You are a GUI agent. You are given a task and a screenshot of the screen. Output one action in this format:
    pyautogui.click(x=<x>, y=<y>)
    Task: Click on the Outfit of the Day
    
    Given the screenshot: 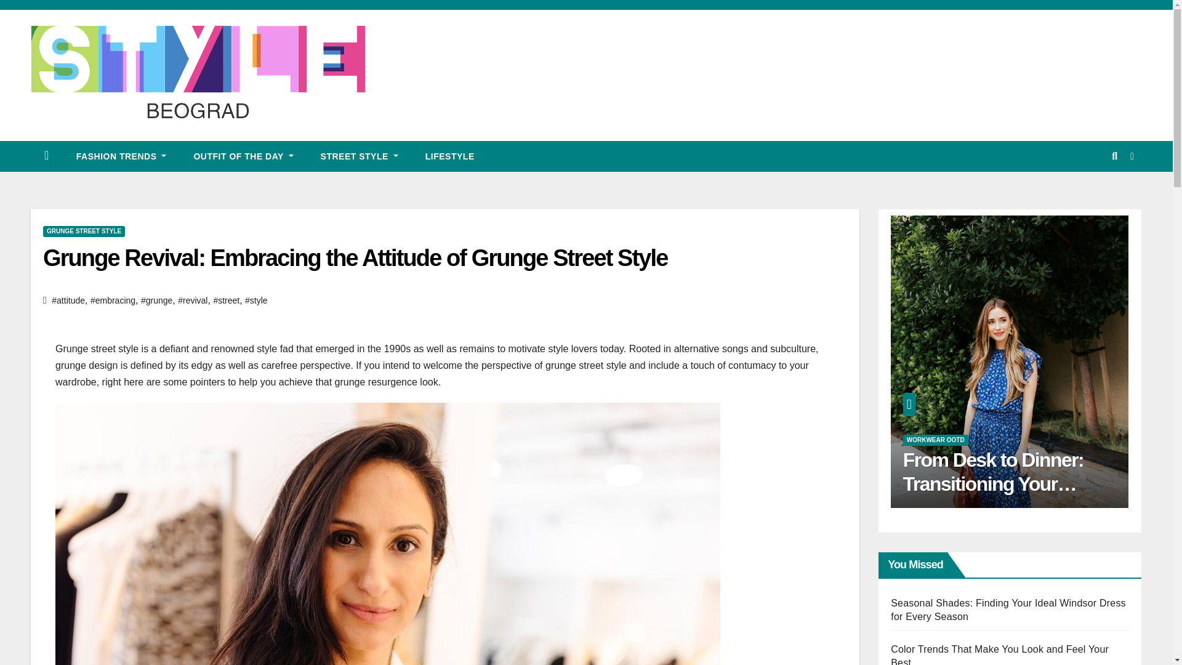 What is the action you would take?
    pyautogui.click(x=243, y=156)
    